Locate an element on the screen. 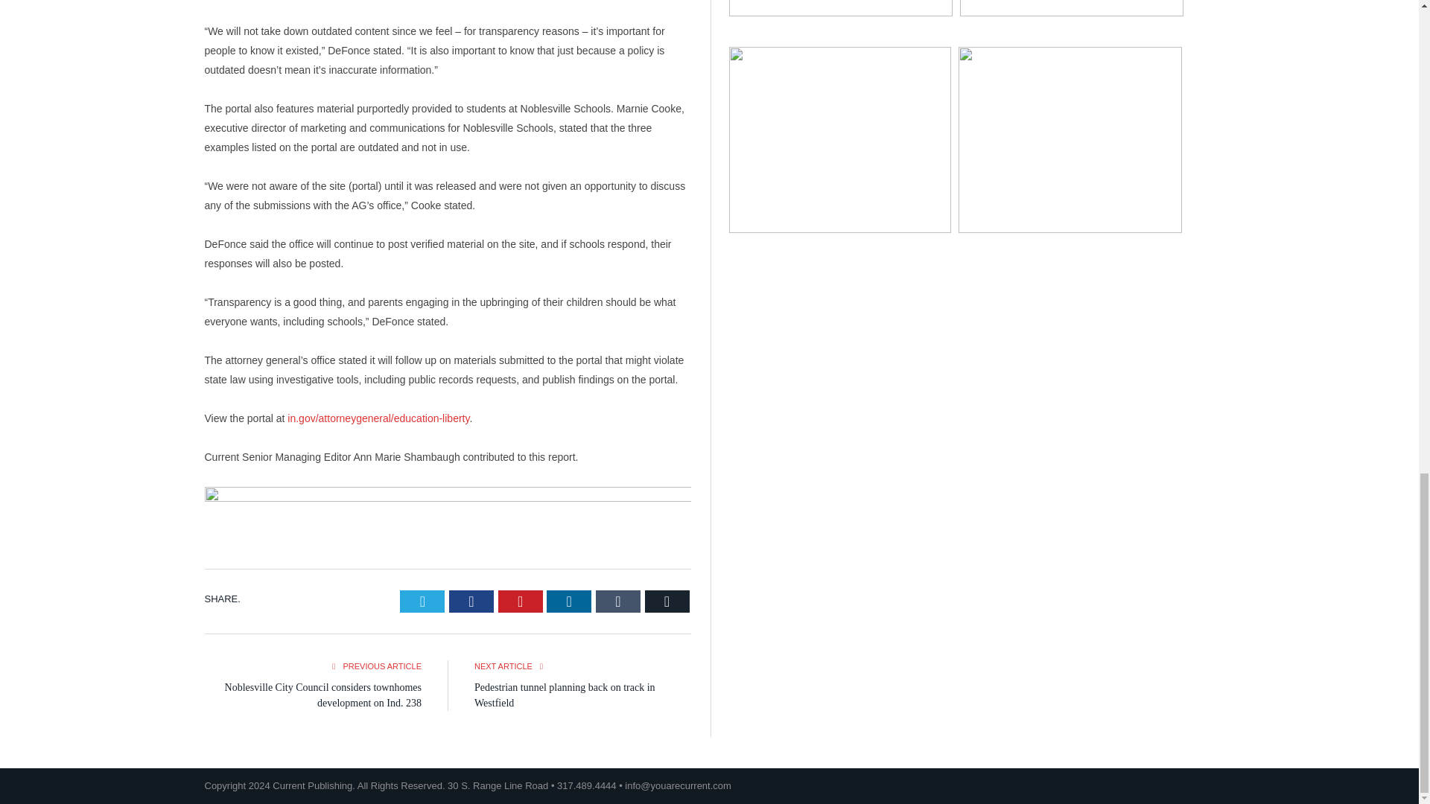  Share on LinkedIn is located at coordinates (569, 601).